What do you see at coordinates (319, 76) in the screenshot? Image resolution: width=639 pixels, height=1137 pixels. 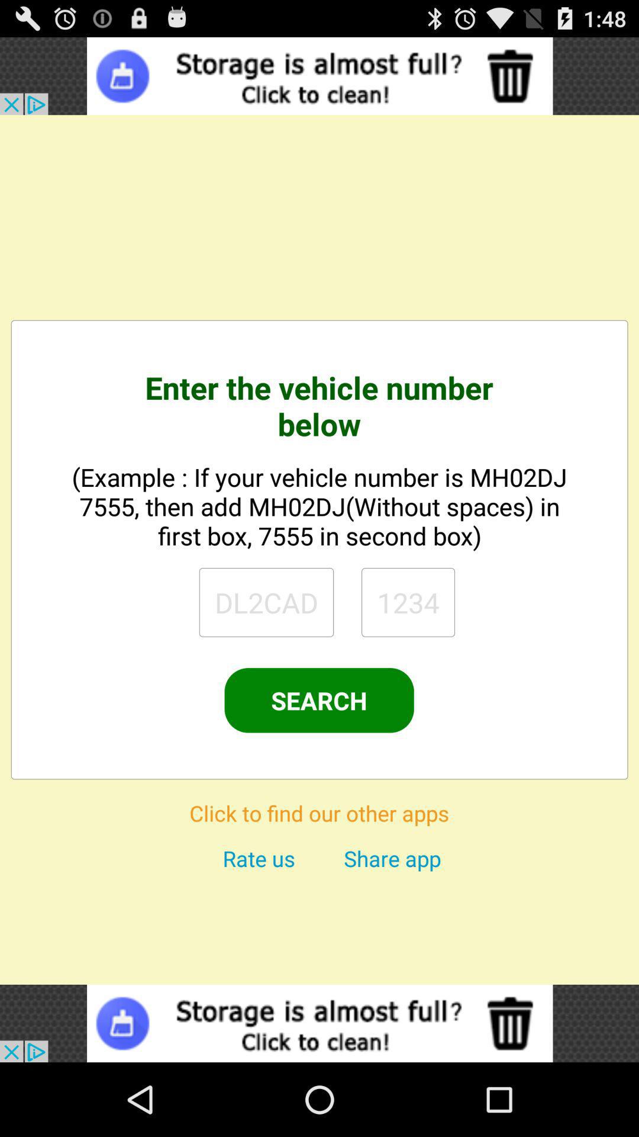 I see `clean the option` at bounding box center [319, 76].